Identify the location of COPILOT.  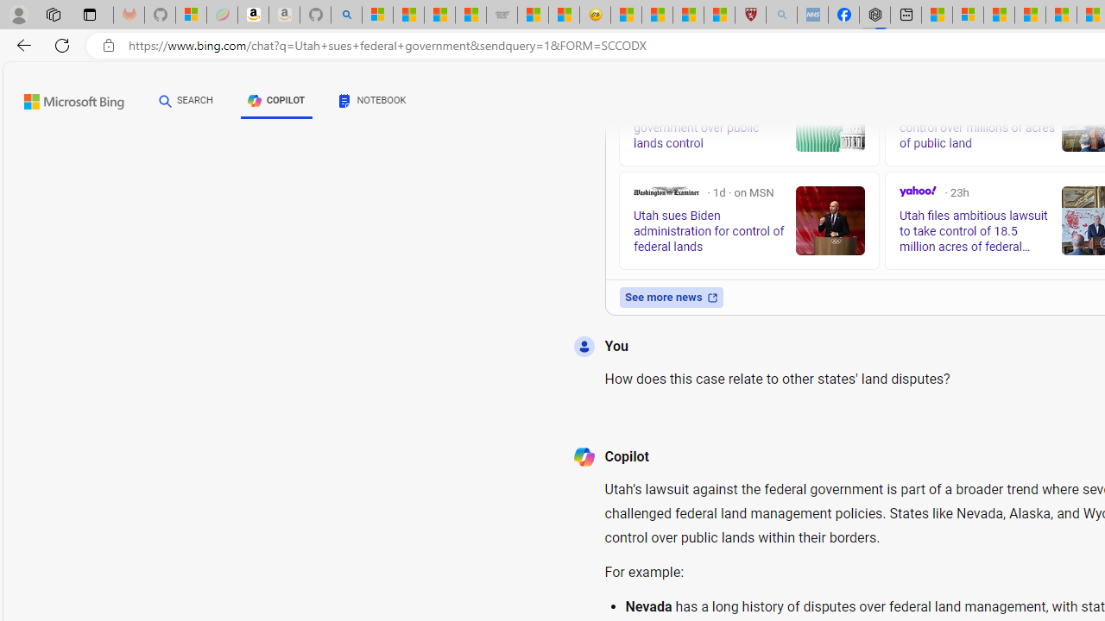
(276, 103).